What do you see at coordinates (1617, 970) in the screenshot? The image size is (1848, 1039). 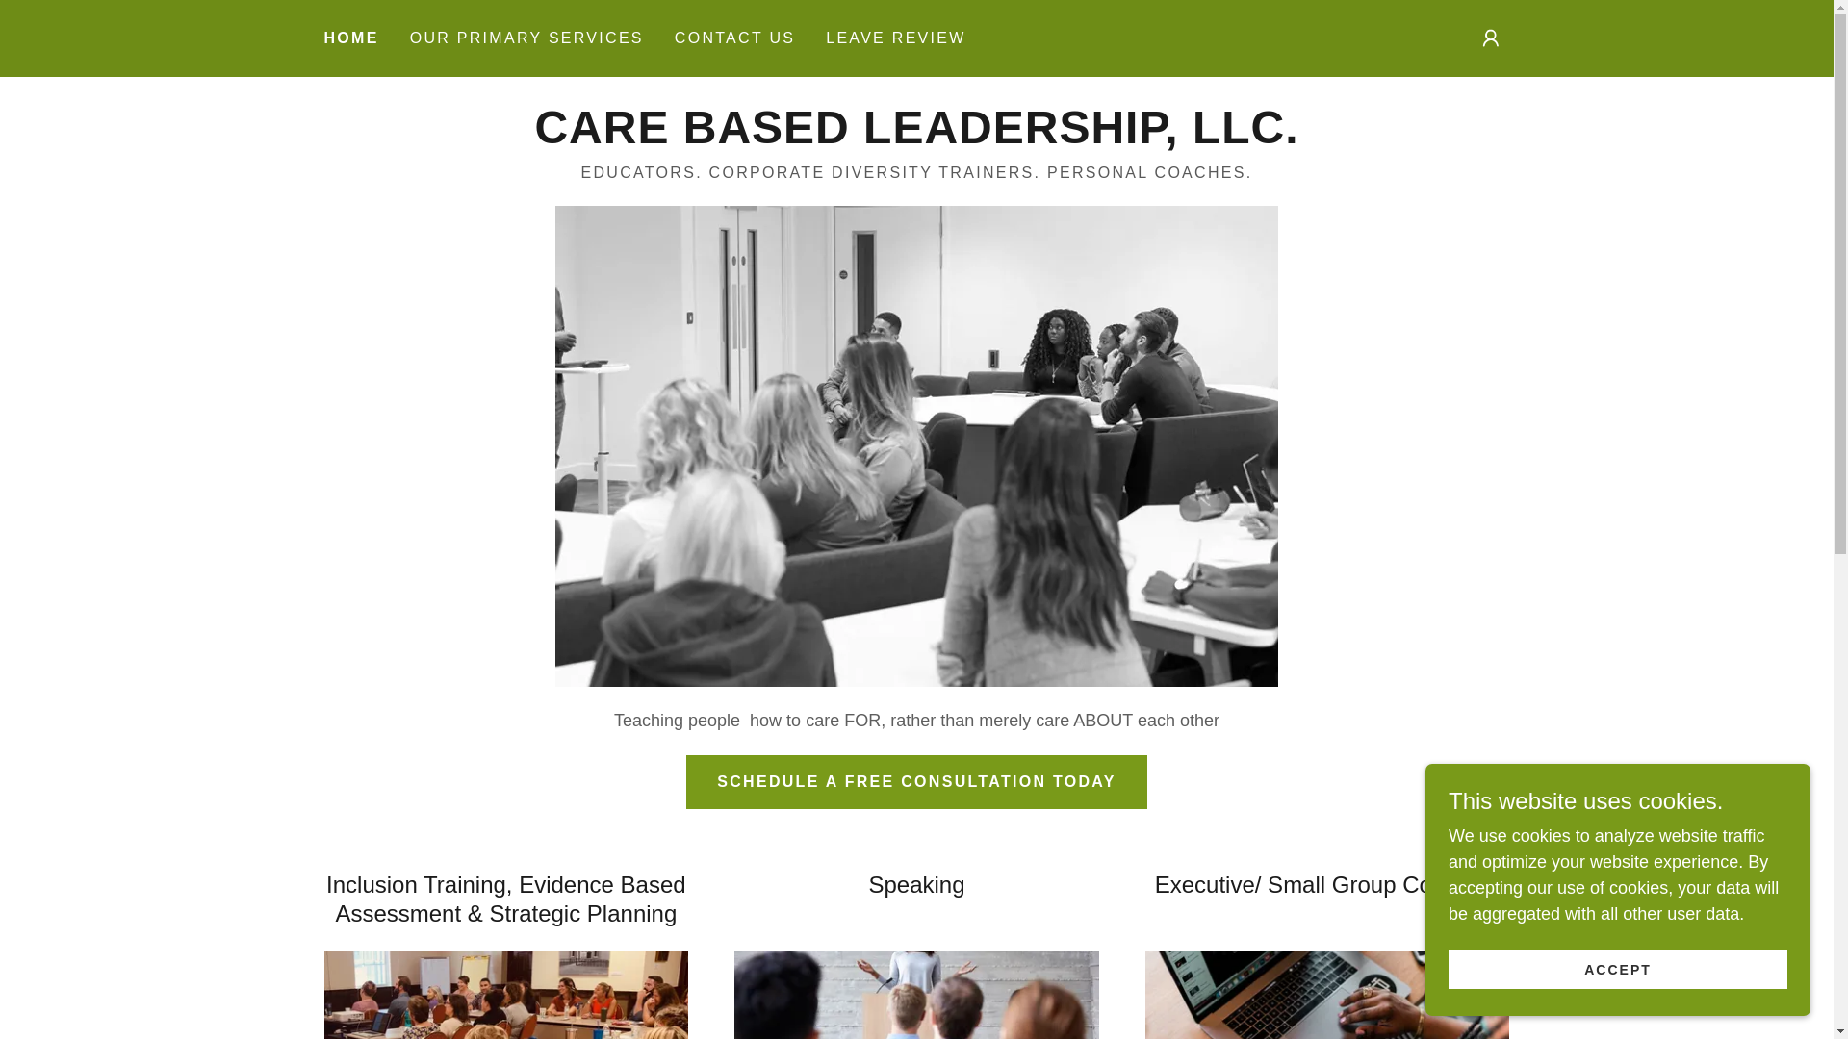 I see `ACCEPT` at bounding box center [1617, 970].